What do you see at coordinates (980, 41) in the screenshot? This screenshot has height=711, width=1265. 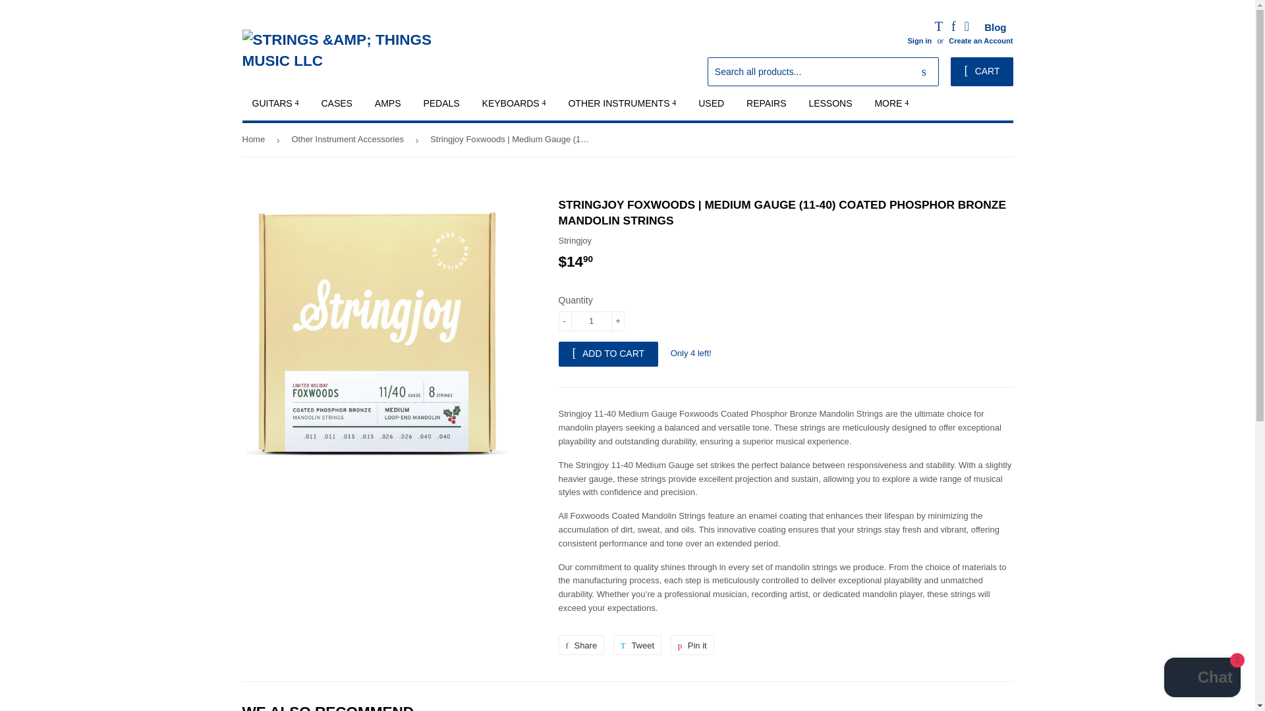 I see `Create an Account` at bounding box center [980, 41].